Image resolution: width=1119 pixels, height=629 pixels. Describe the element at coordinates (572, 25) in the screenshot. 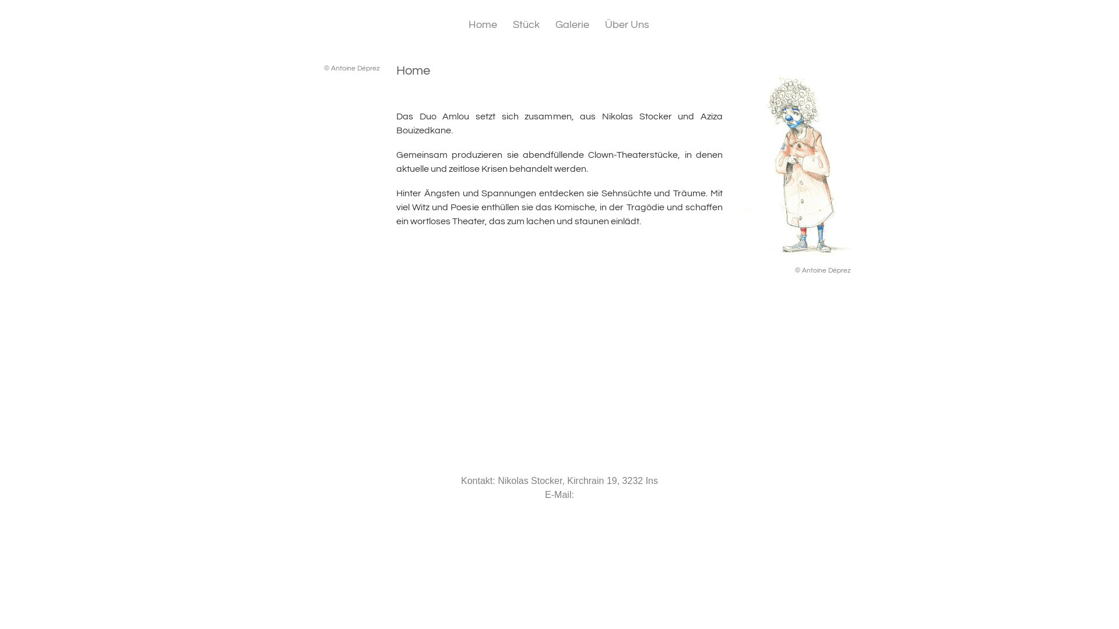

I see `Galerie` at that location.